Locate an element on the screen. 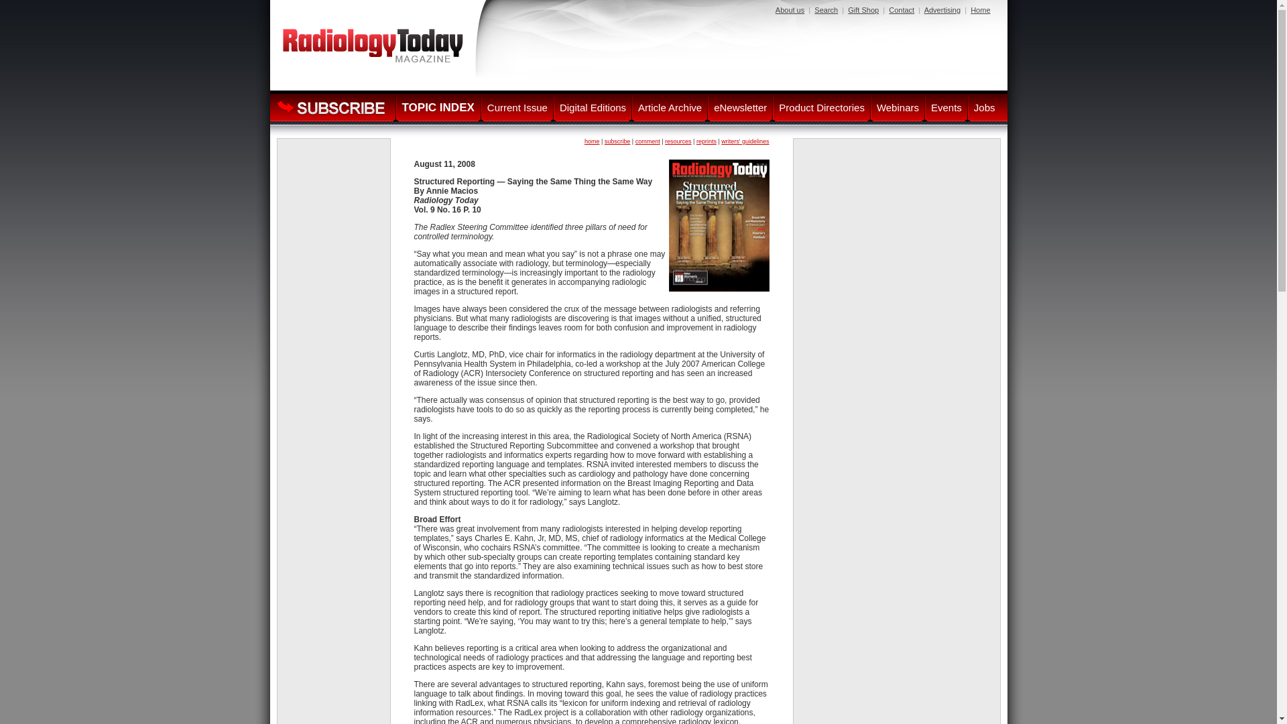  3rd party ad content is located at coordinates (897, 406).